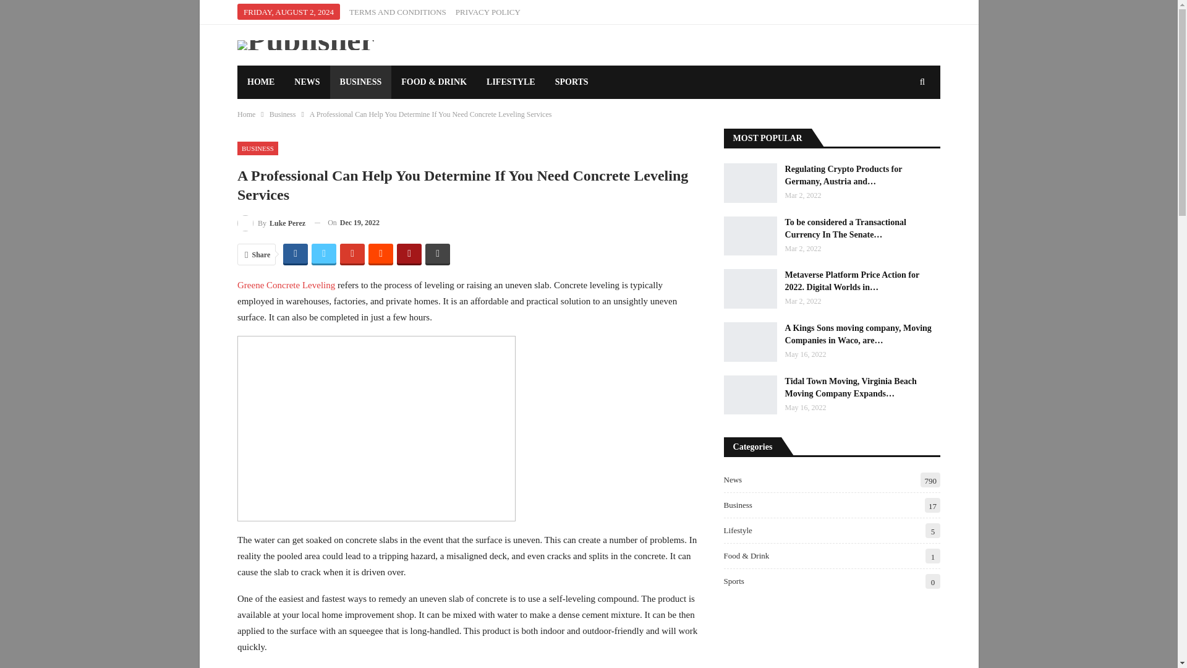 The image size is (1187, 668). I want to click on PRIVACY POLICY, so click(488, 12).